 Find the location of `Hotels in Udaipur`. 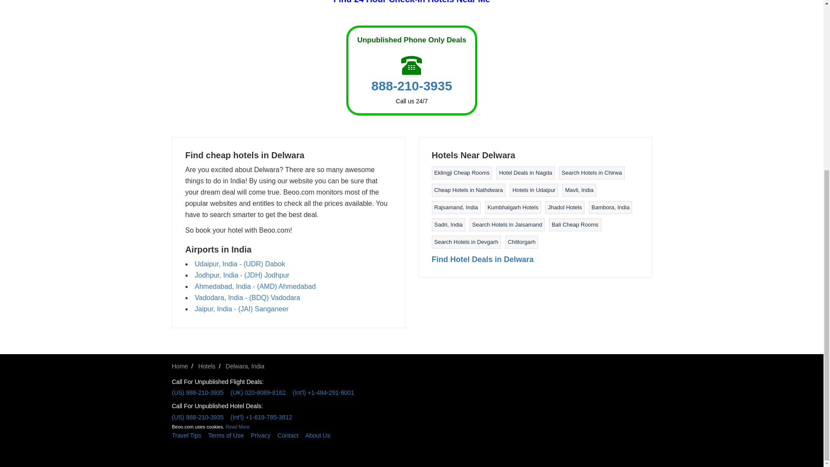

Hotels in Udaipur is located at coordinates (533, 190).